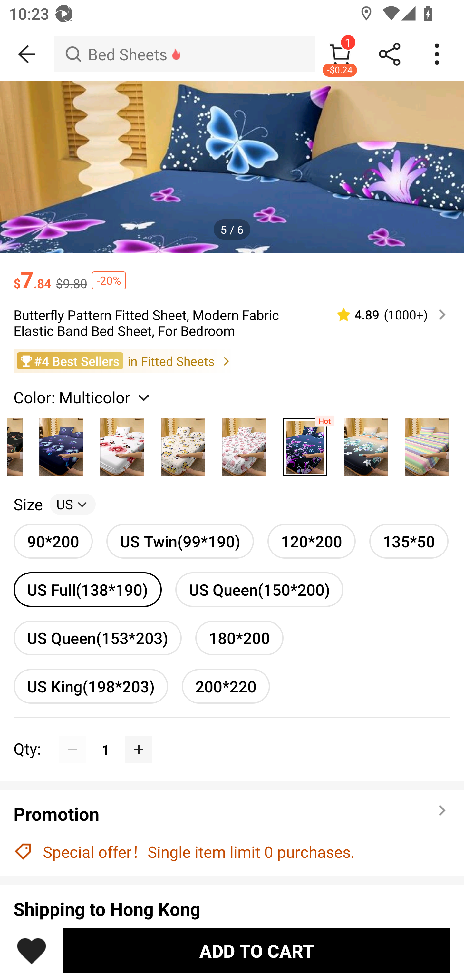  I want to click on US King(198*203) US King(198*203)unselected option, so click(91, 686).